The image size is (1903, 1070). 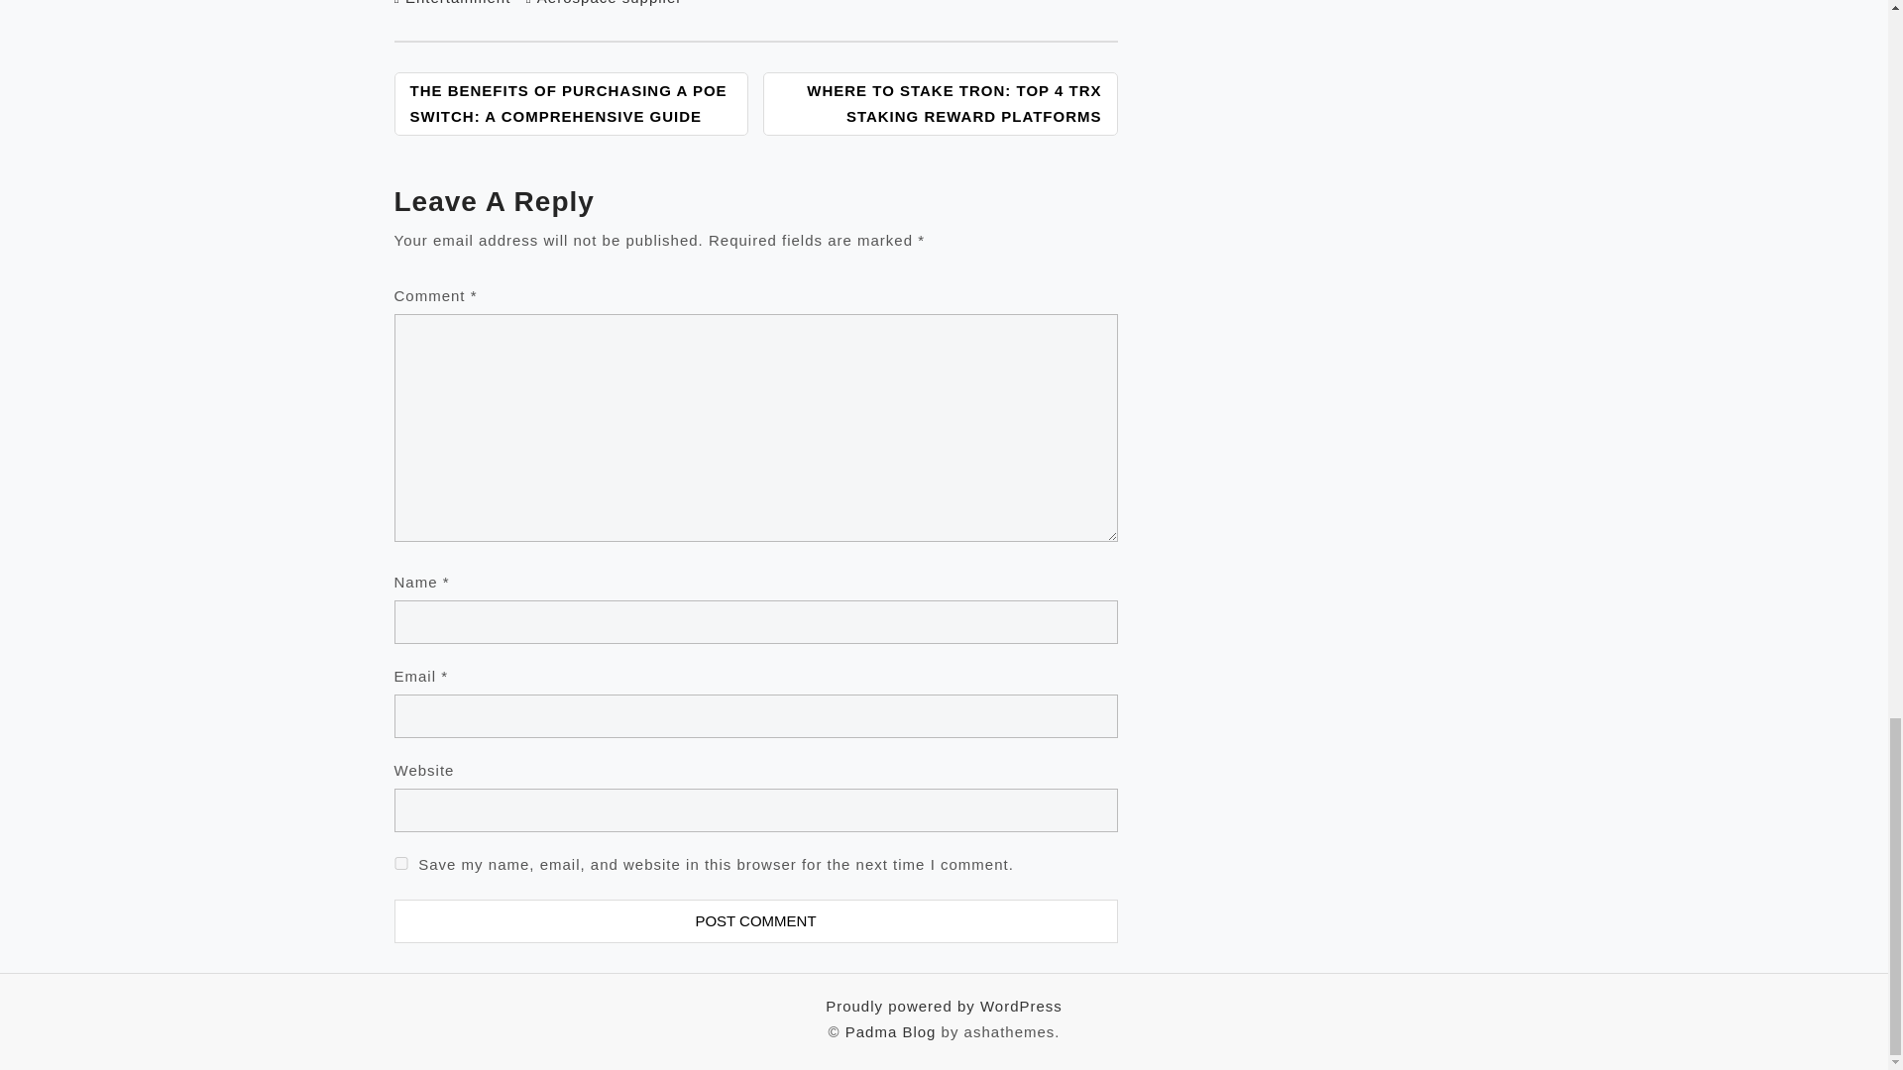 I want to click on Post Comment, so click(x=755, y=921).